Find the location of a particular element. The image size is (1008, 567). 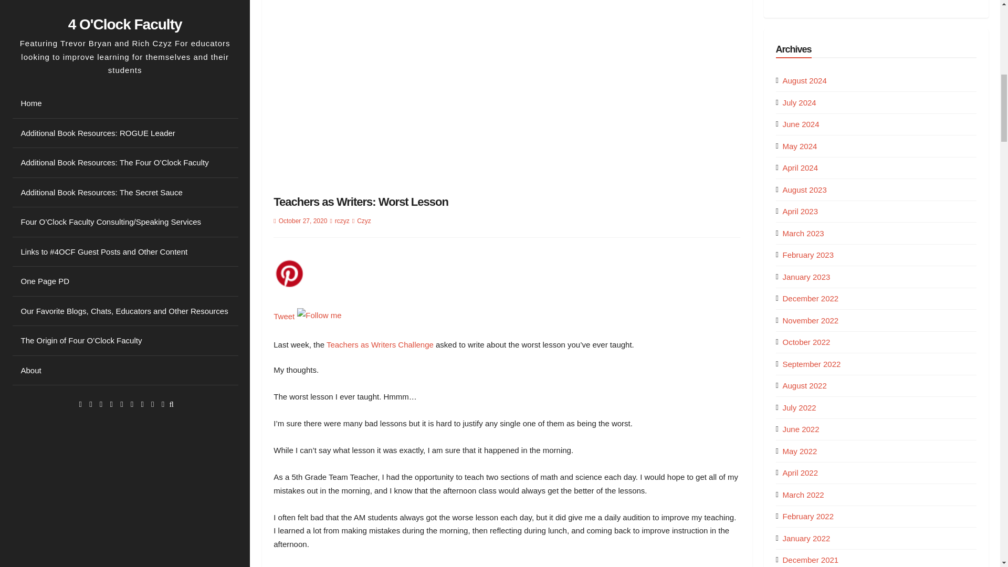

Follow me is located at coordinates (319, 315).